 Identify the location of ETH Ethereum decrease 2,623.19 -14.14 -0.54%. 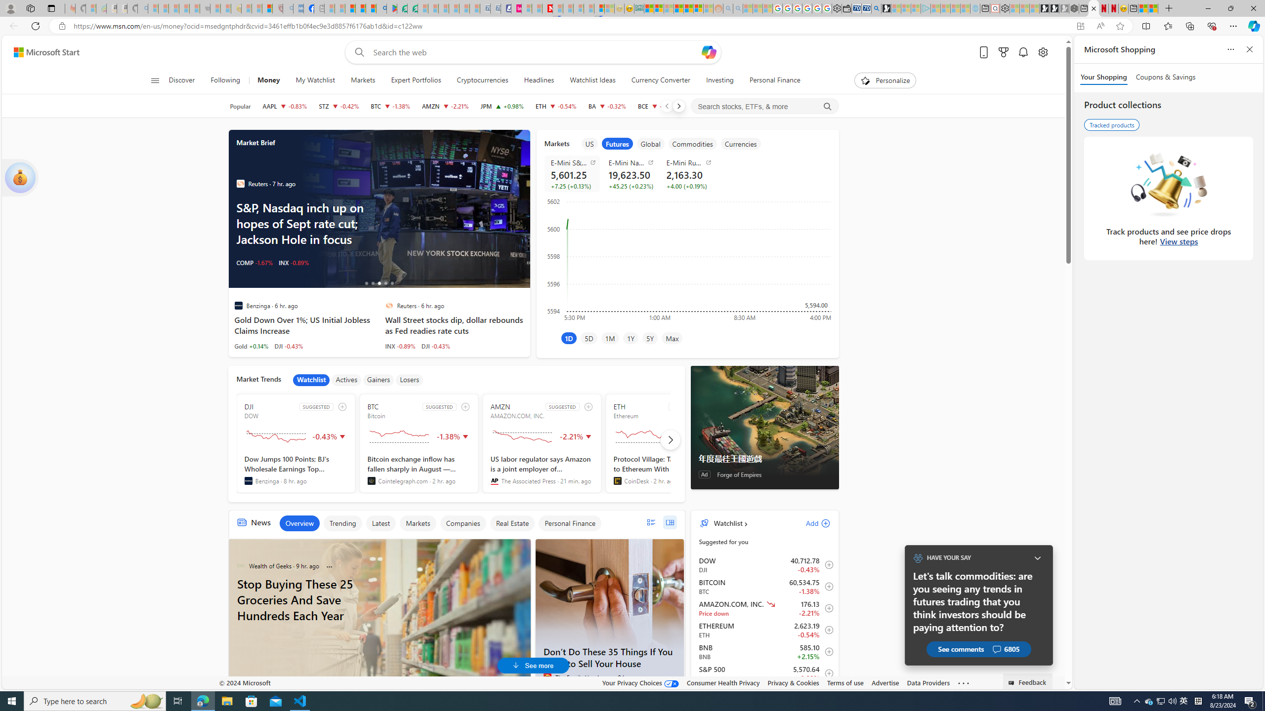
(556, 106).